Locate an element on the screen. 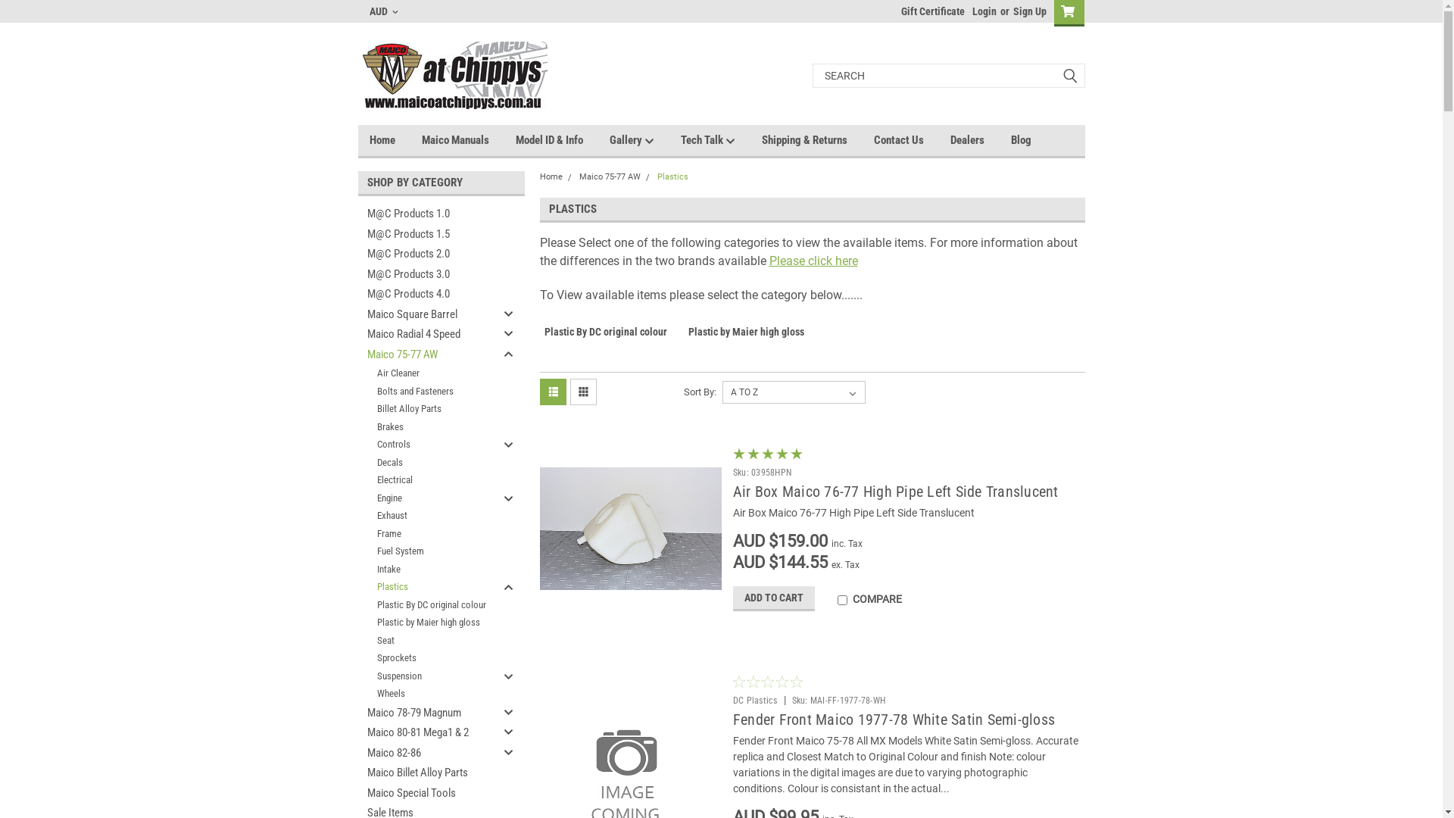 The height and width of the screenshot is (818, 1454). Controls is located at coordinates (429, 445).